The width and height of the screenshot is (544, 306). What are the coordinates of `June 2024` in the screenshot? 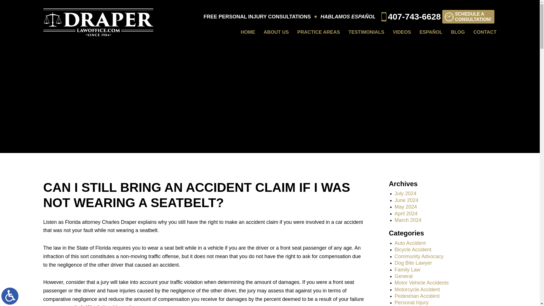 It's located at (10, 296).